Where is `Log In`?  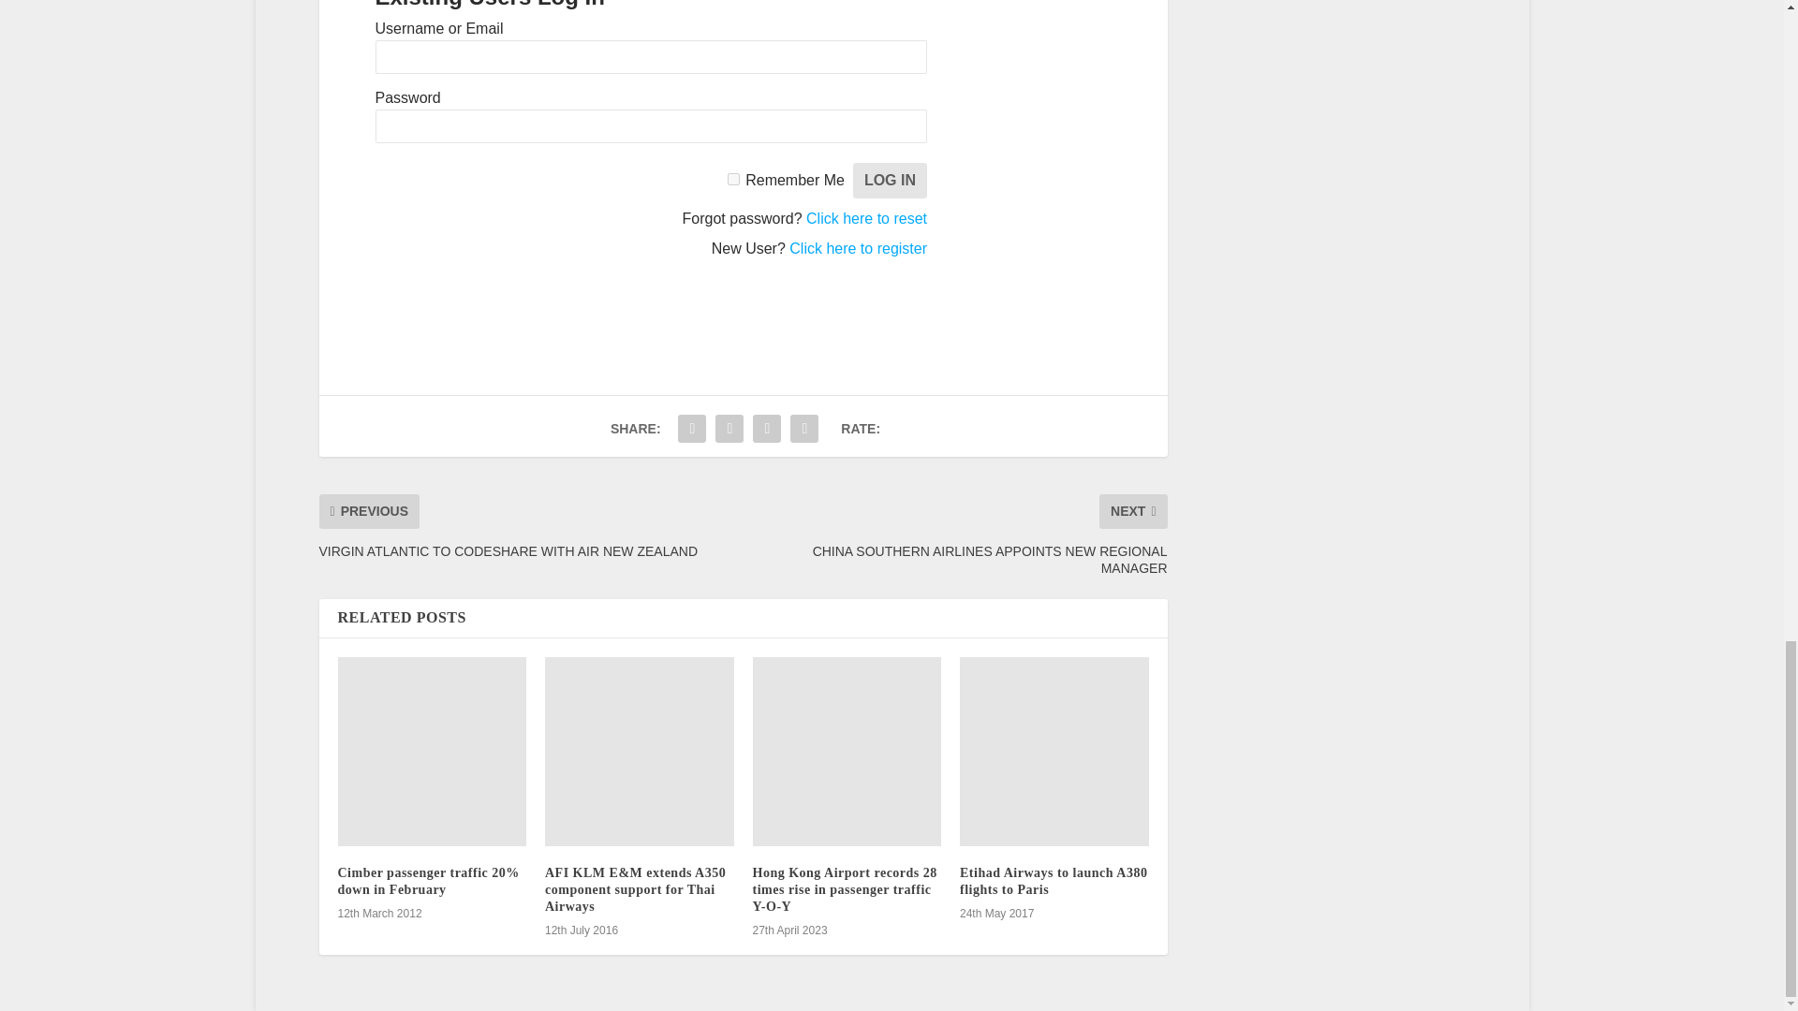
Log In is located at coordinates (890, 180).